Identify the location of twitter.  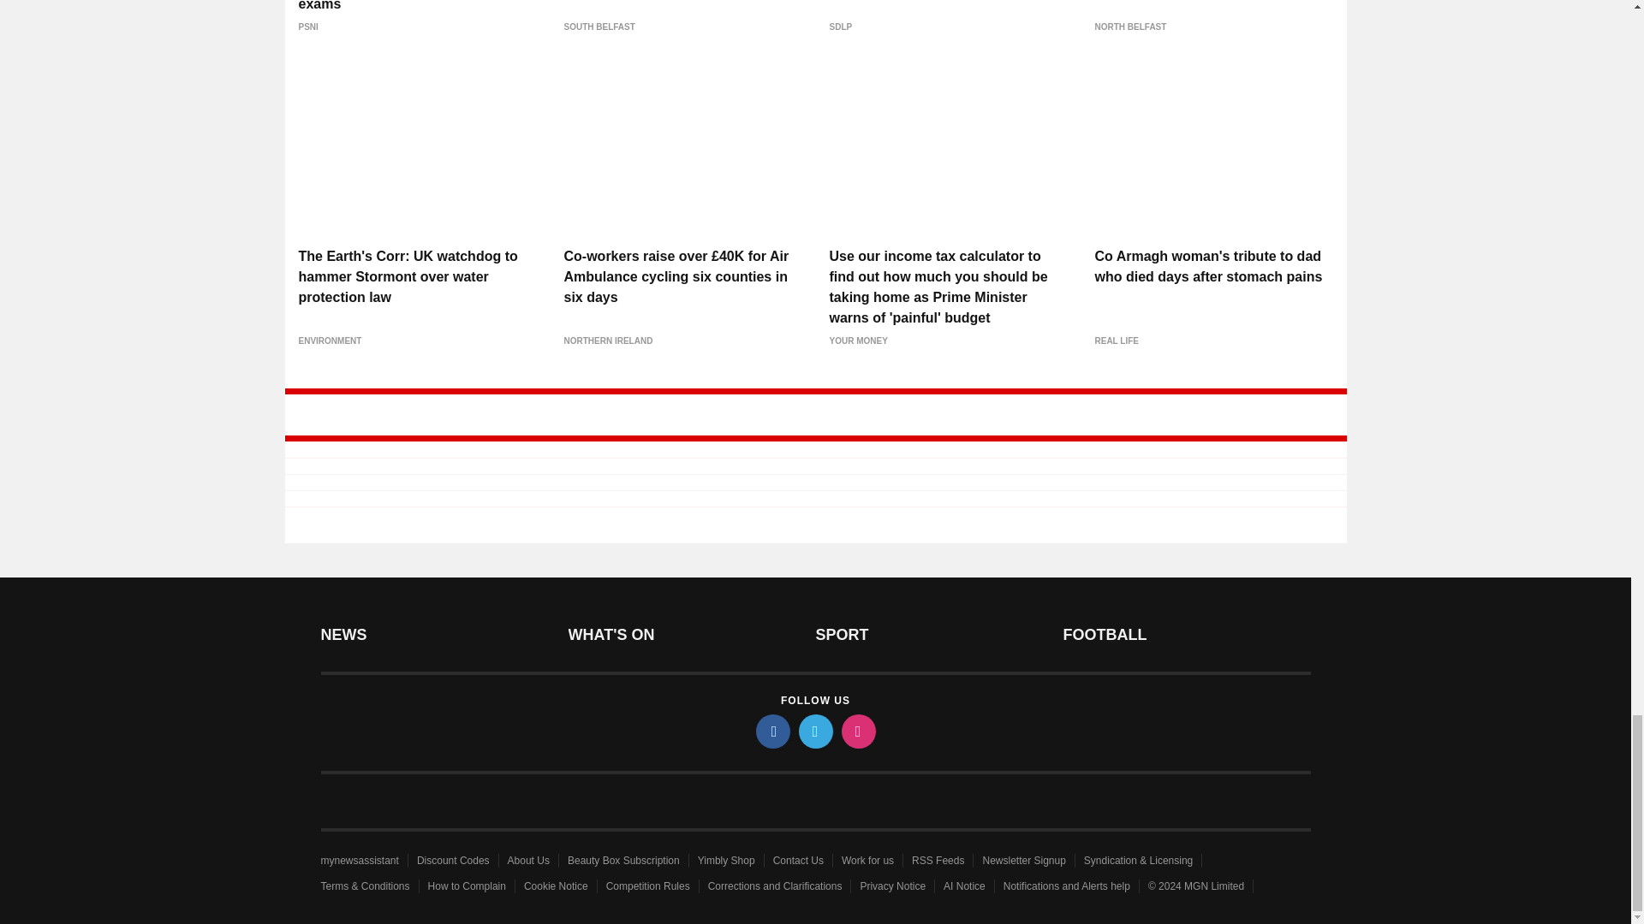
(814, 731).